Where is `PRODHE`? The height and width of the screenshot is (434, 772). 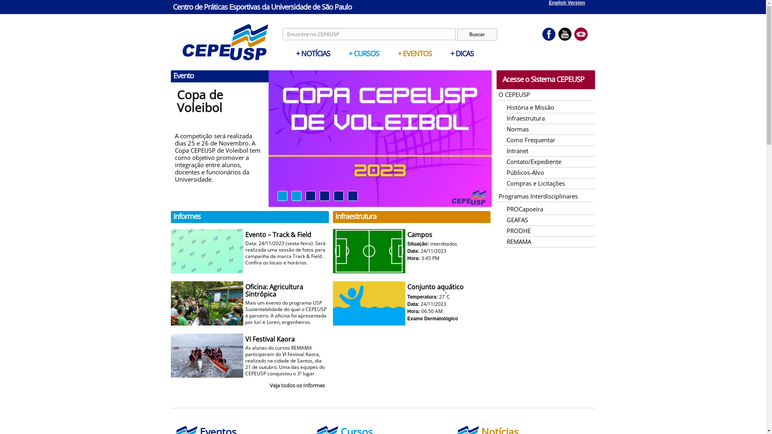 PRODHE is located at coordinates (519, 231).